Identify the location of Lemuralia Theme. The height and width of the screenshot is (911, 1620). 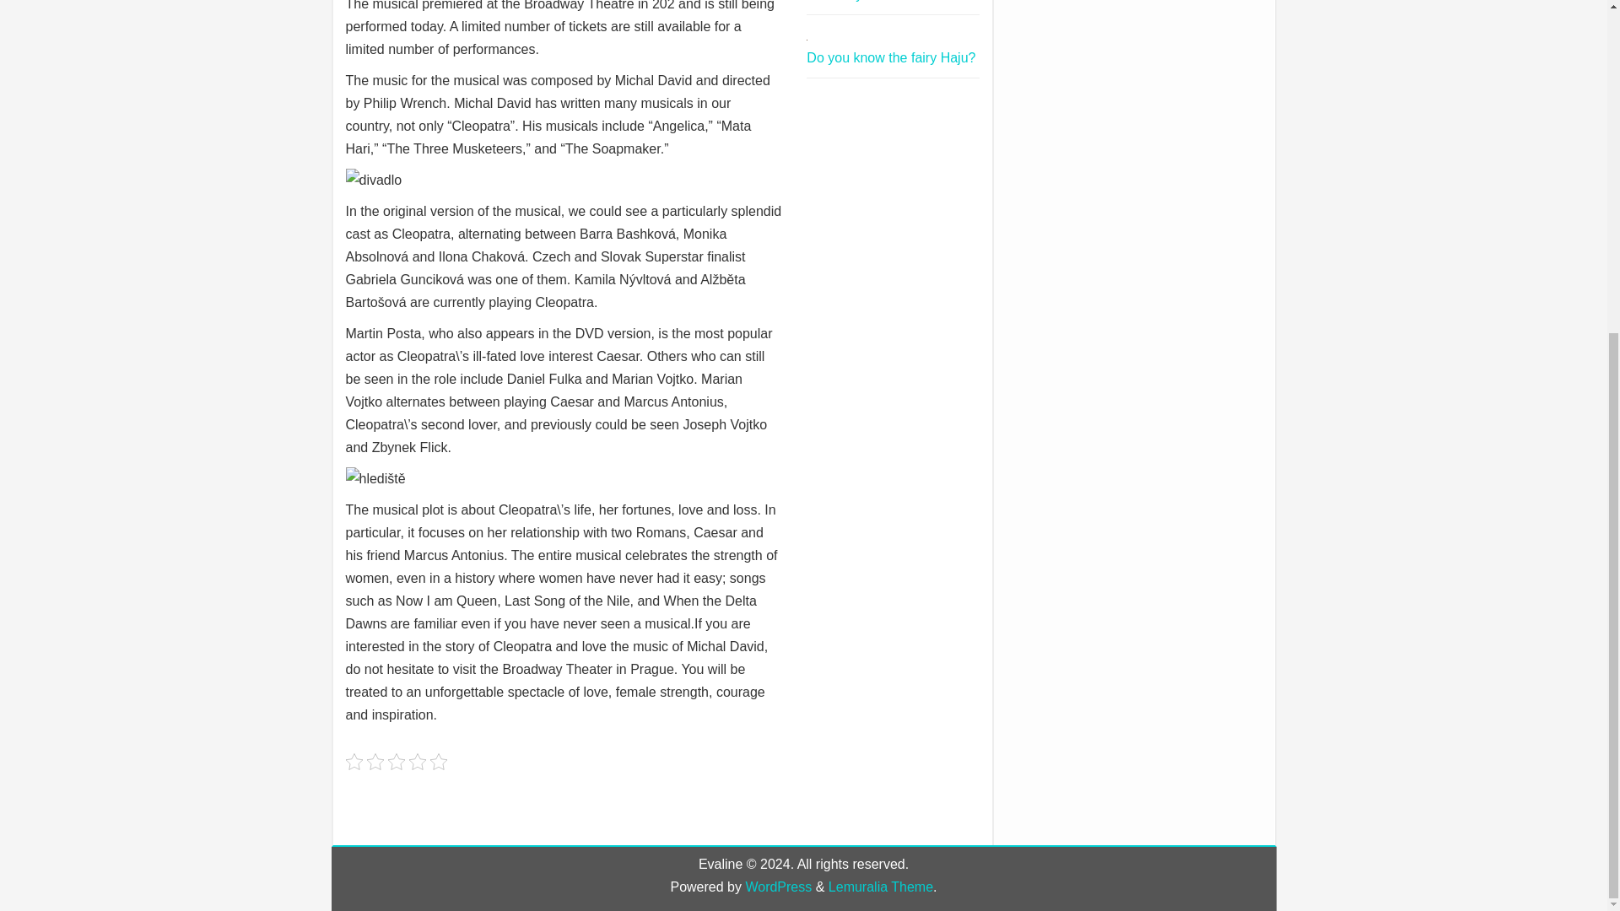
(880, 887).